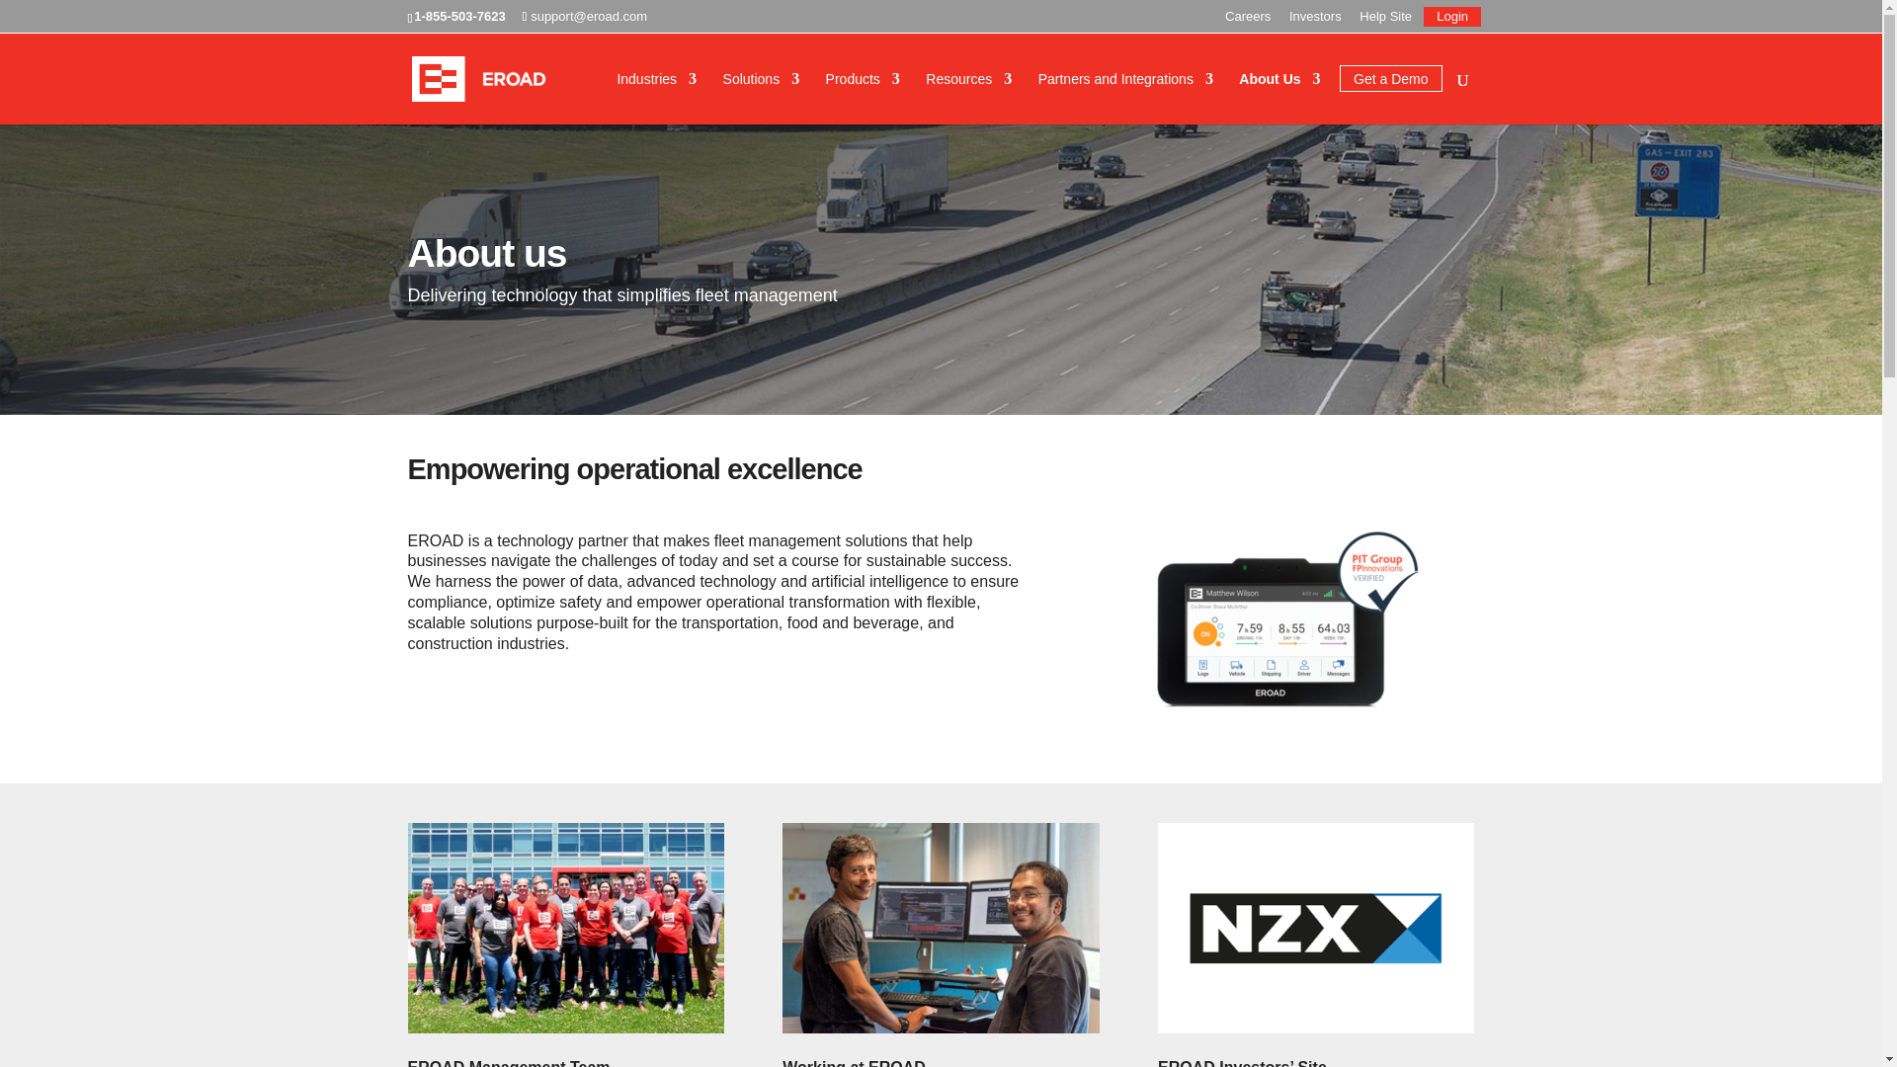  What do you see at coordinates (1385, 21) in the screenshot?
I see `Help Site` at bounding box center [1385, 21].